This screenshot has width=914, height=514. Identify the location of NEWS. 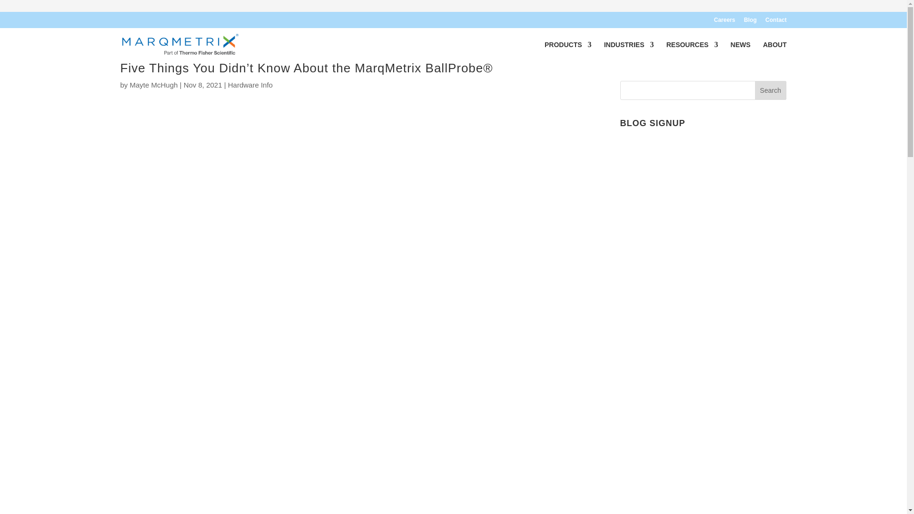
(740, 51).